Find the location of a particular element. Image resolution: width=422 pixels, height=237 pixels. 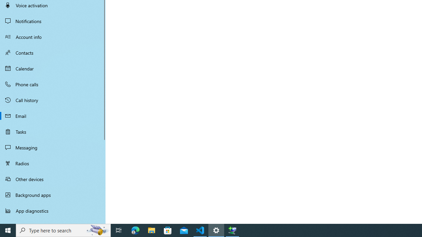

Microsoft Store is located at coordinates (168, 230).